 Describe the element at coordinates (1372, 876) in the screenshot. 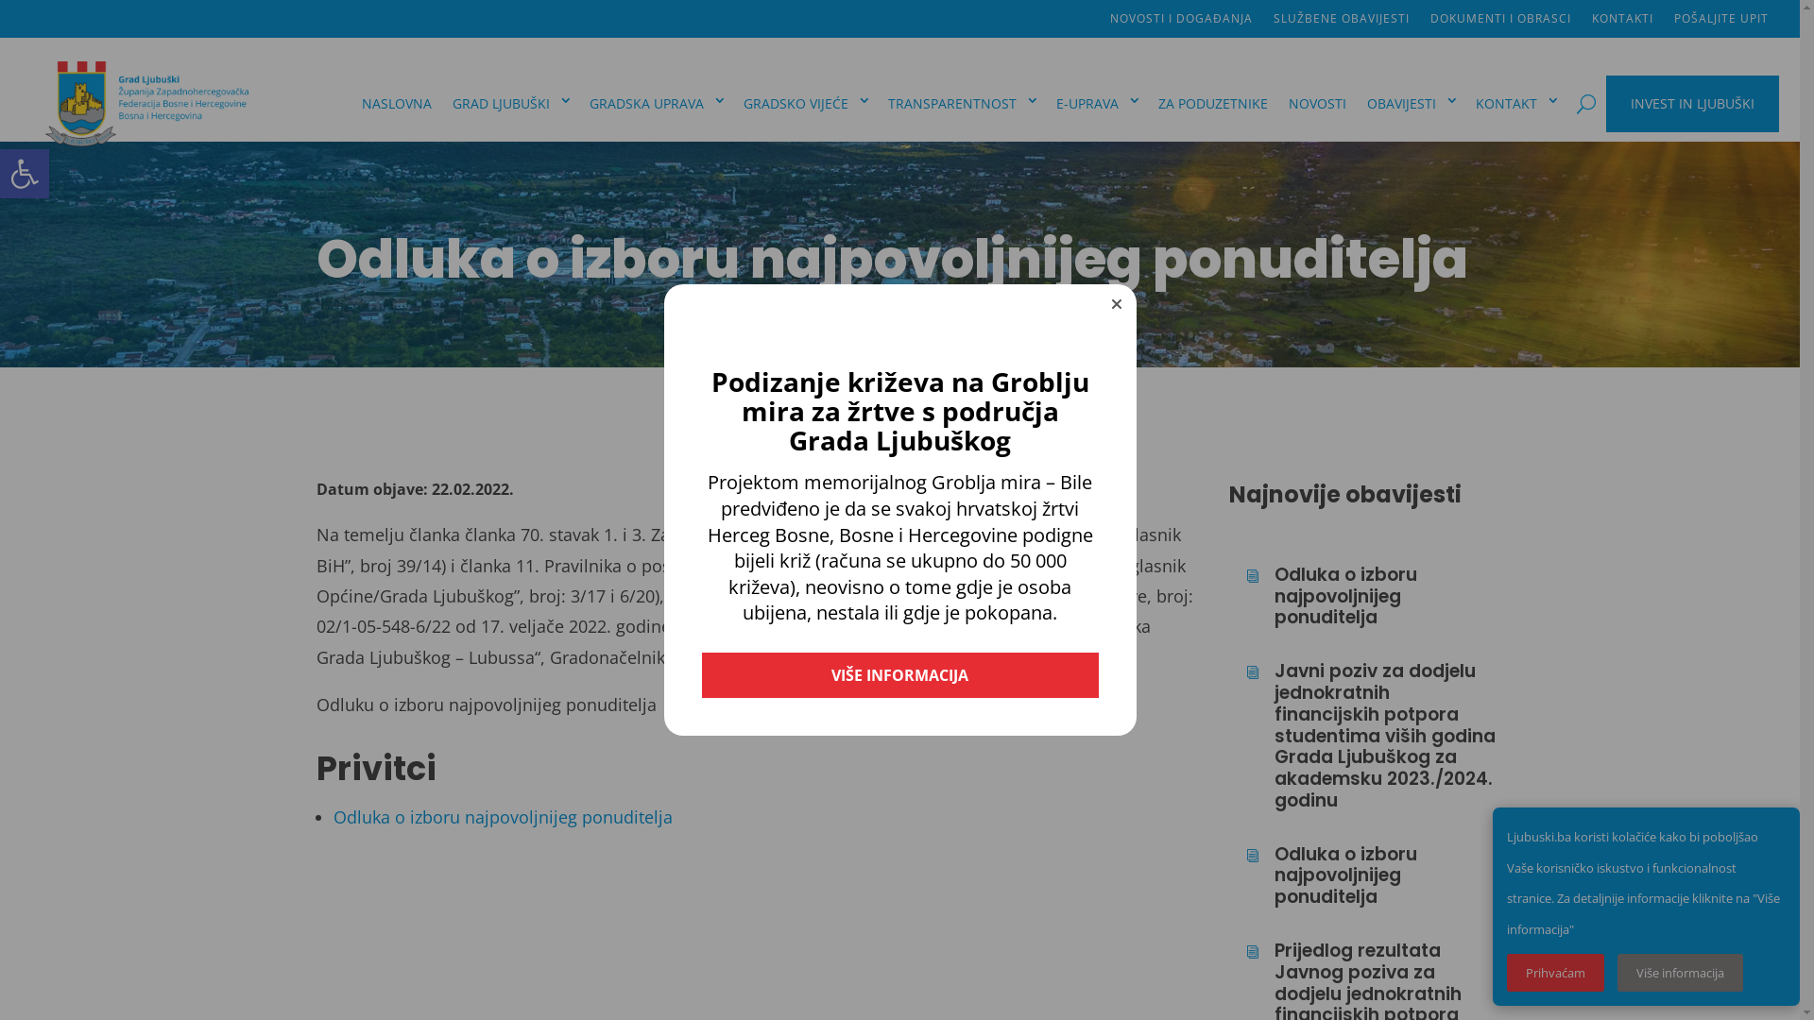

I see `i
Odluka o izboru najpovoljnijeg ponuditelja` at that location.